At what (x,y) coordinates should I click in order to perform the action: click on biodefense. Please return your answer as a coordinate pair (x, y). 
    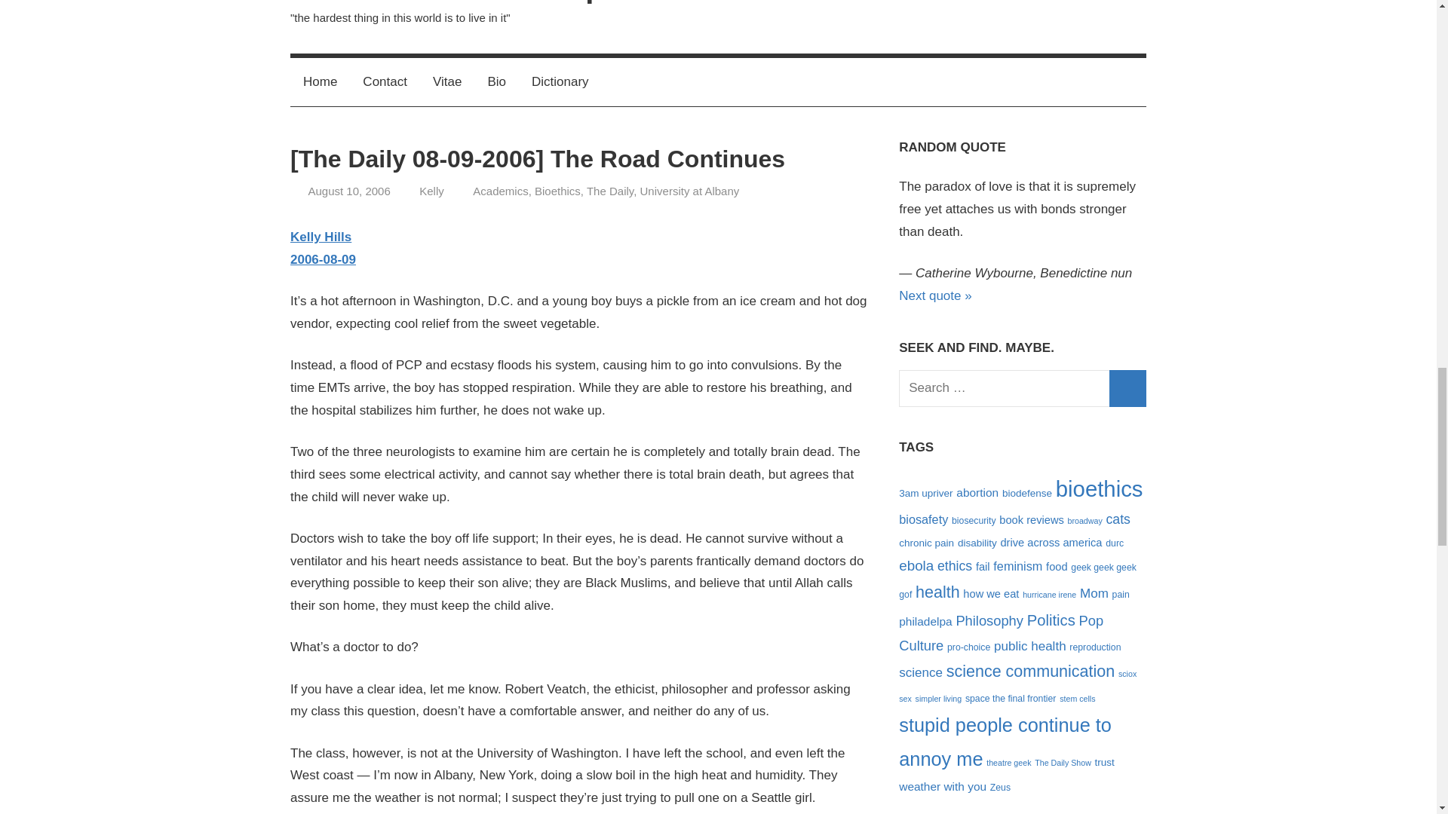
    Looking at the image, I should click on (1027, 493).